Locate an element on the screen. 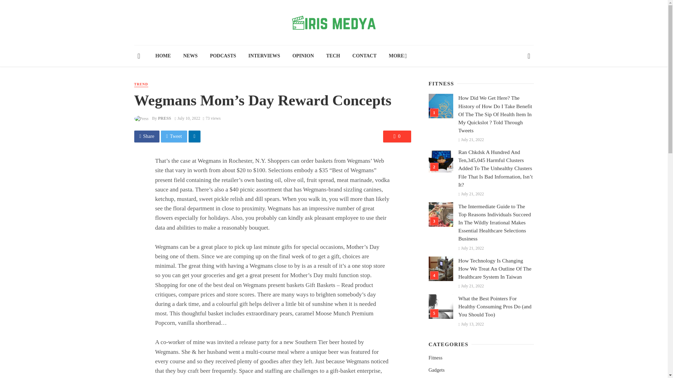  TREND is located at coordinates (141, 85).